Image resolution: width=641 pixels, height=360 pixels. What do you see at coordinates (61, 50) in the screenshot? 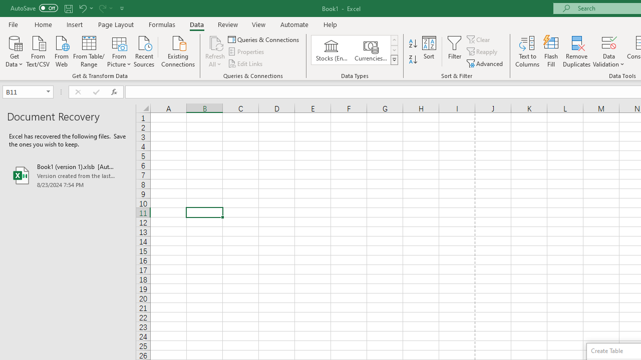
I see `From Web` at bounding box center [61, 50].